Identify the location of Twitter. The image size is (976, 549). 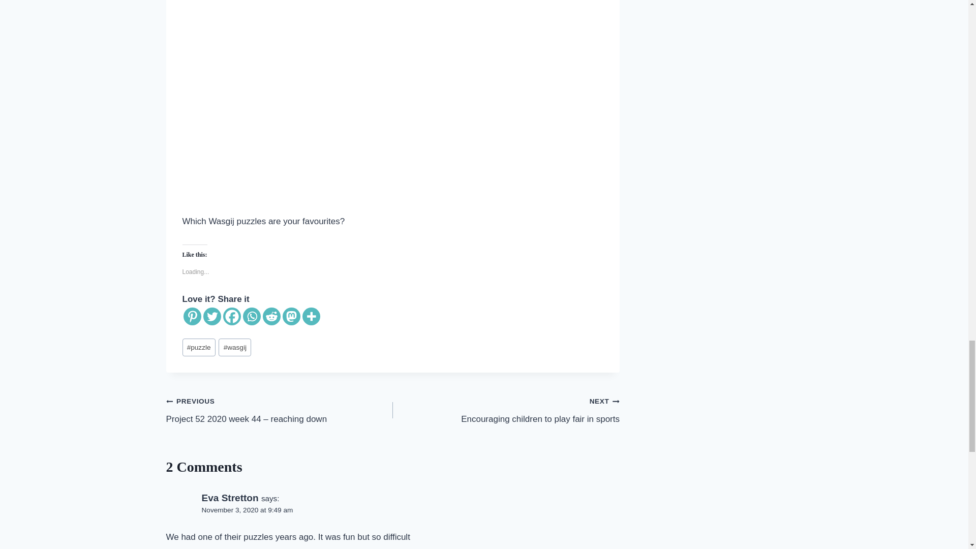
(212, 316).